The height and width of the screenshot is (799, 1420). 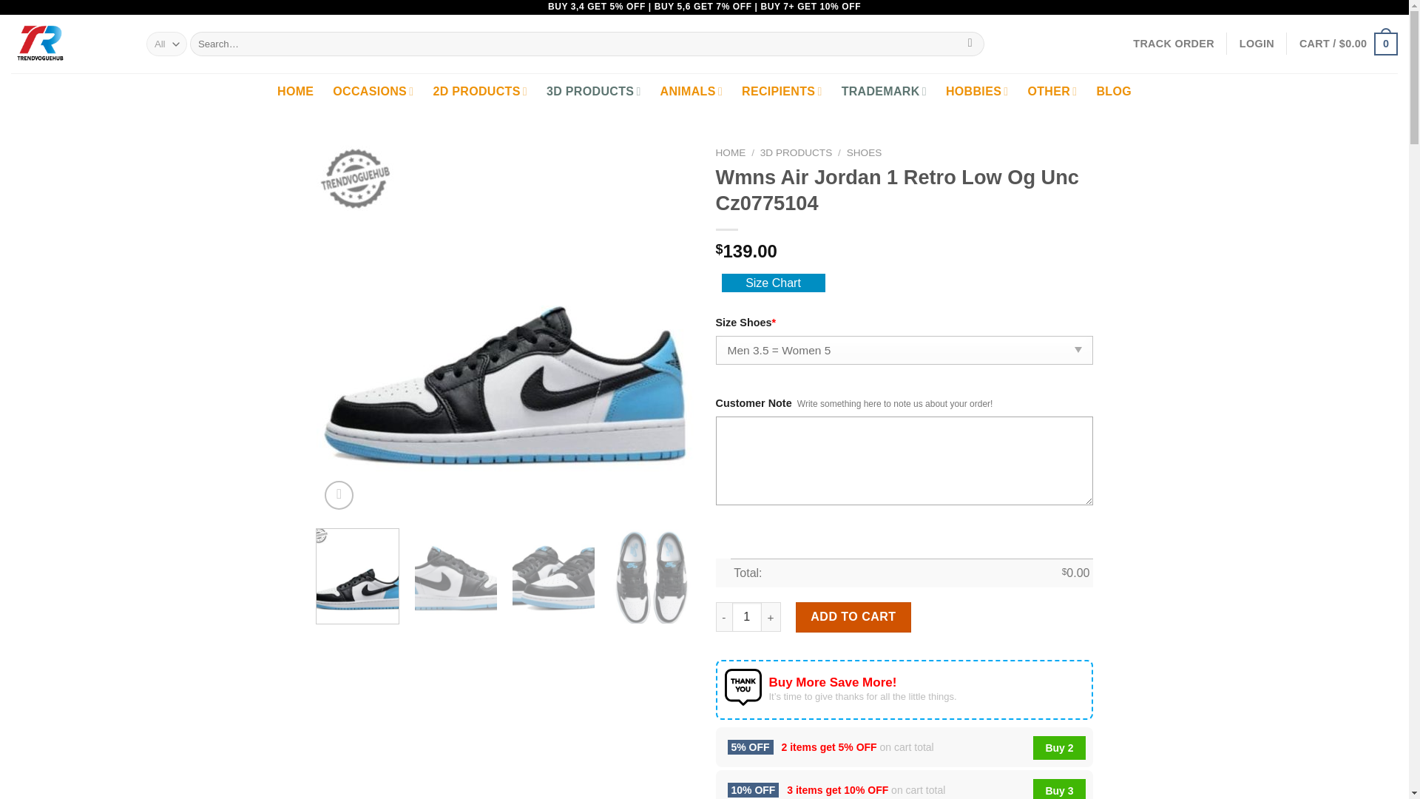 I want to click on 3D PRODUCTS, so click(x=594, y=92).